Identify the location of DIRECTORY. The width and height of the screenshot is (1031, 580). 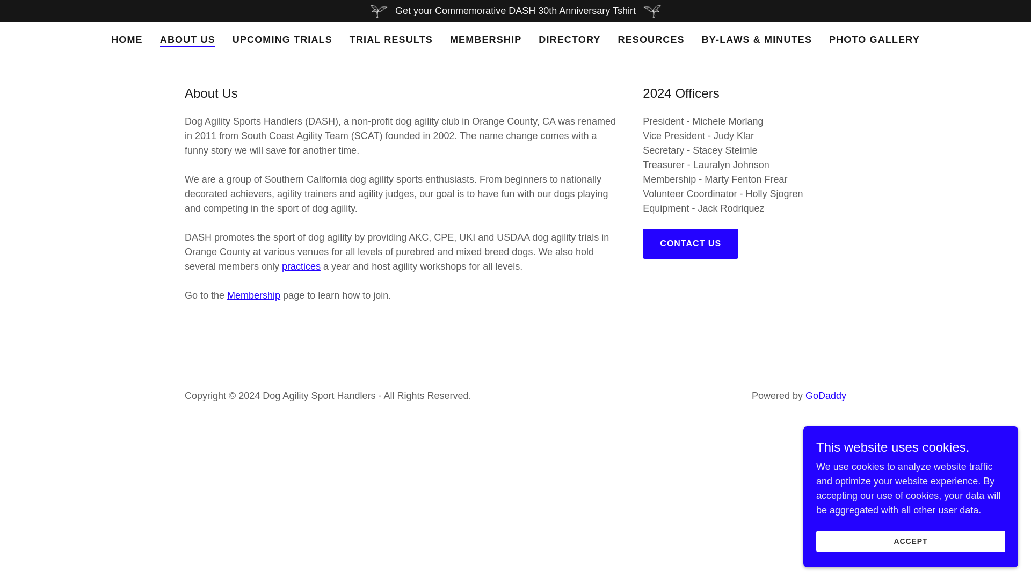
(569, 40).